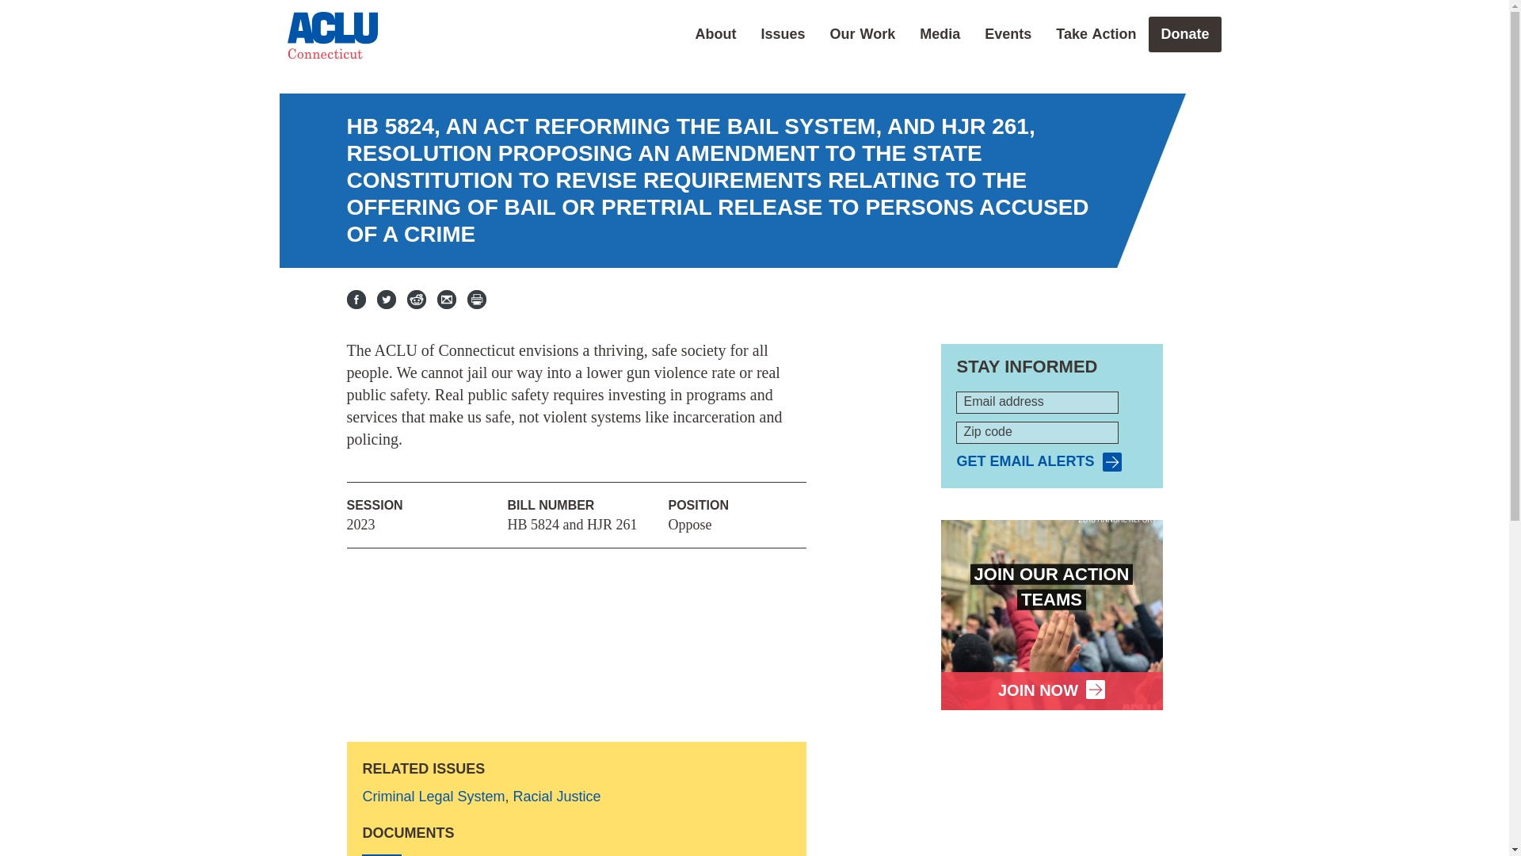 Image resolution: width=1521 pixels, height=856 pixels. I want to click on Facebook, so click(356, 300).